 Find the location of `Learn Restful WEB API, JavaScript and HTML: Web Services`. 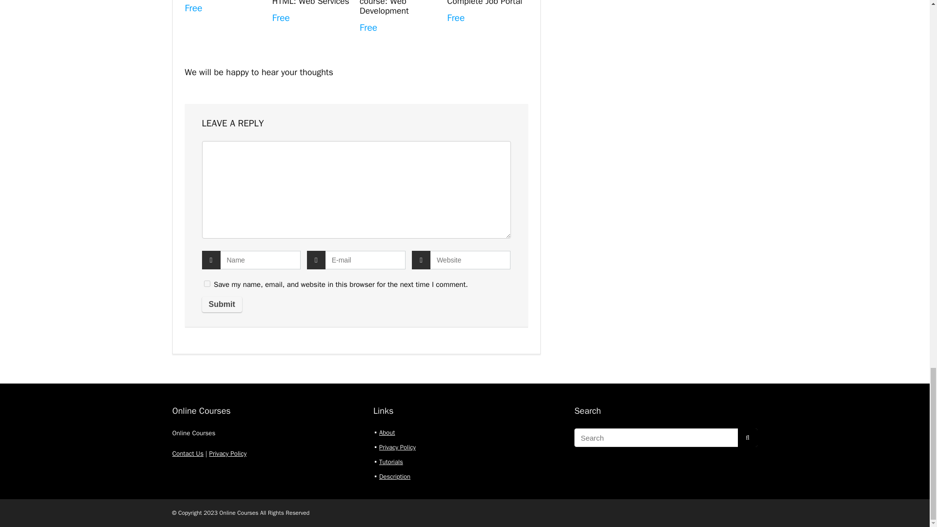

Learn Restful WEB API, JavaScript and HTML: Web Services is located at coordinates (311, 3).